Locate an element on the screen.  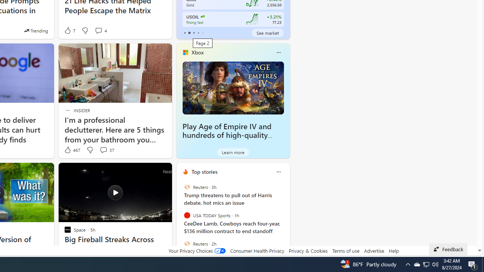
View comments 4 Comment is located at coordinates (101, 30).